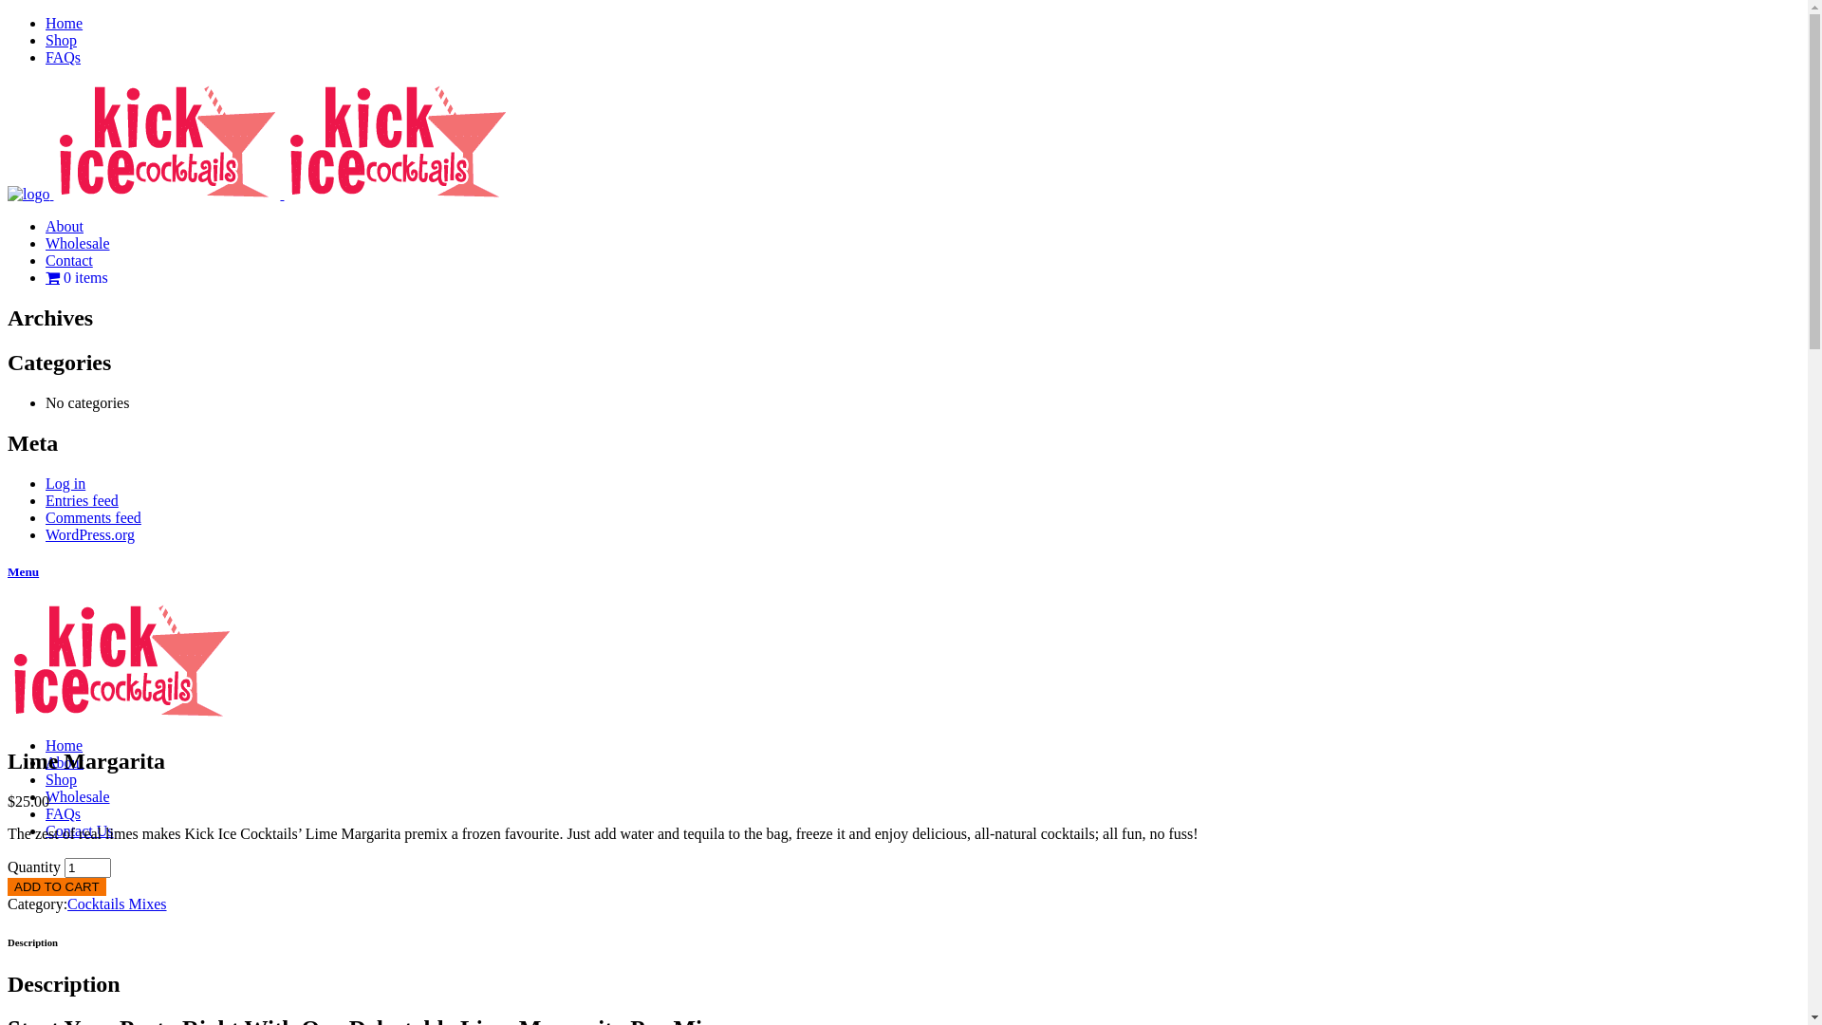 The height and width of the screenshot is (1025, 1822). Describe the element at coordinates (61, 780) in the screenshot. I see `Shop` at that location.